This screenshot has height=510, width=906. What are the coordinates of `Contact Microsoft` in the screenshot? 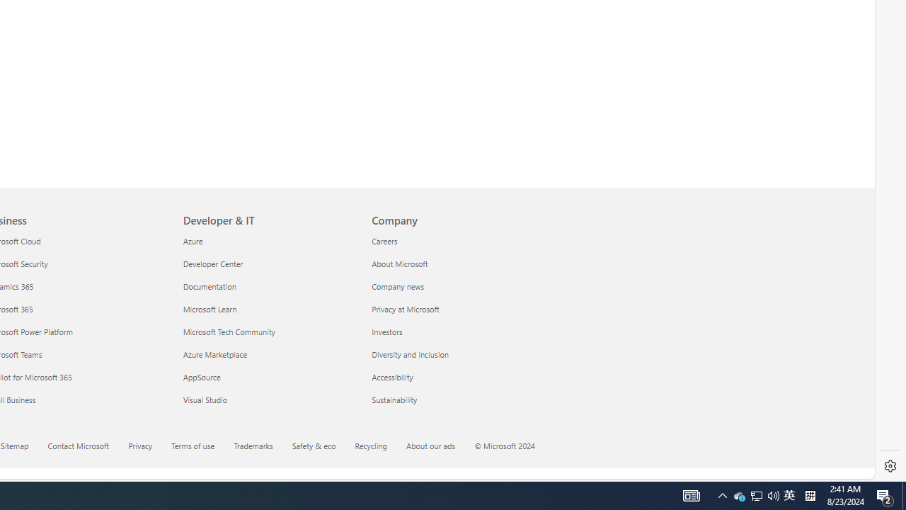 It's located at (78, 445).